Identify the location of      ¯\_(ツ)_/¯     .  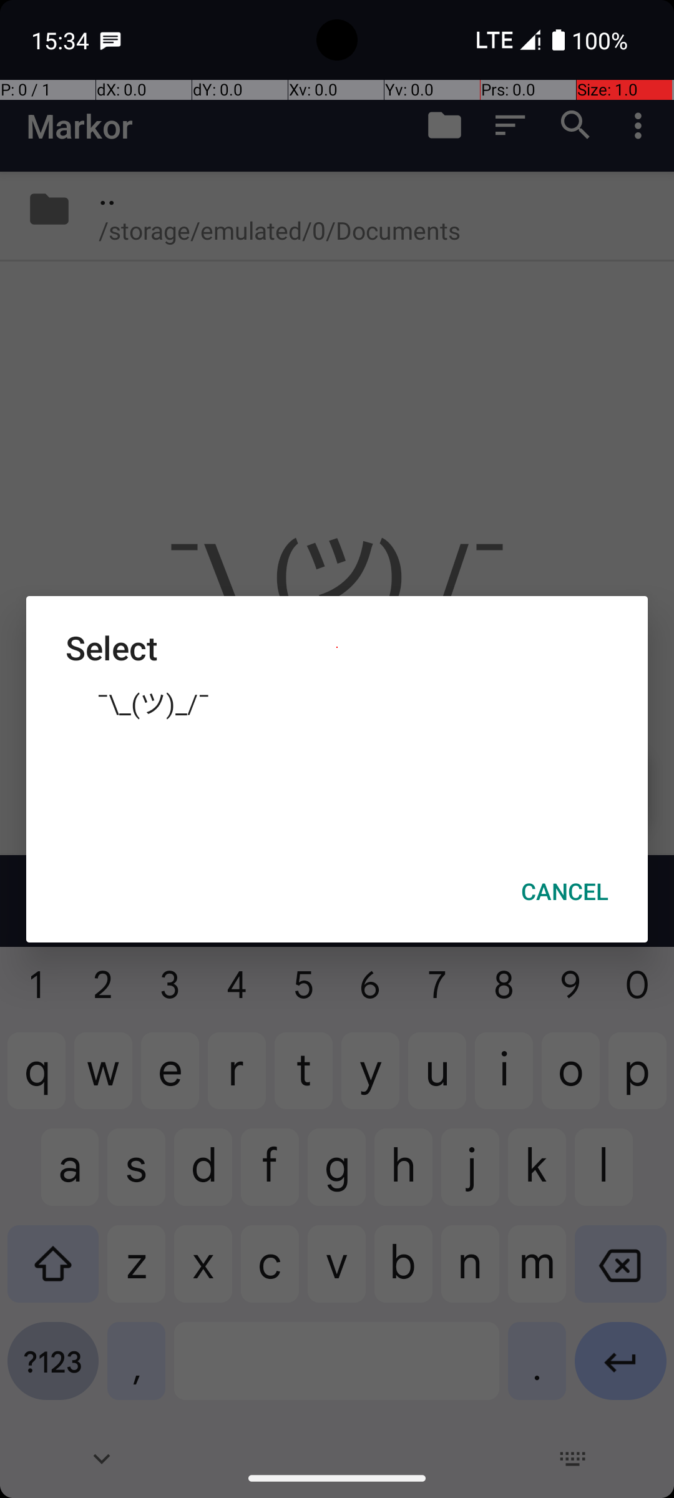
(337, 702).